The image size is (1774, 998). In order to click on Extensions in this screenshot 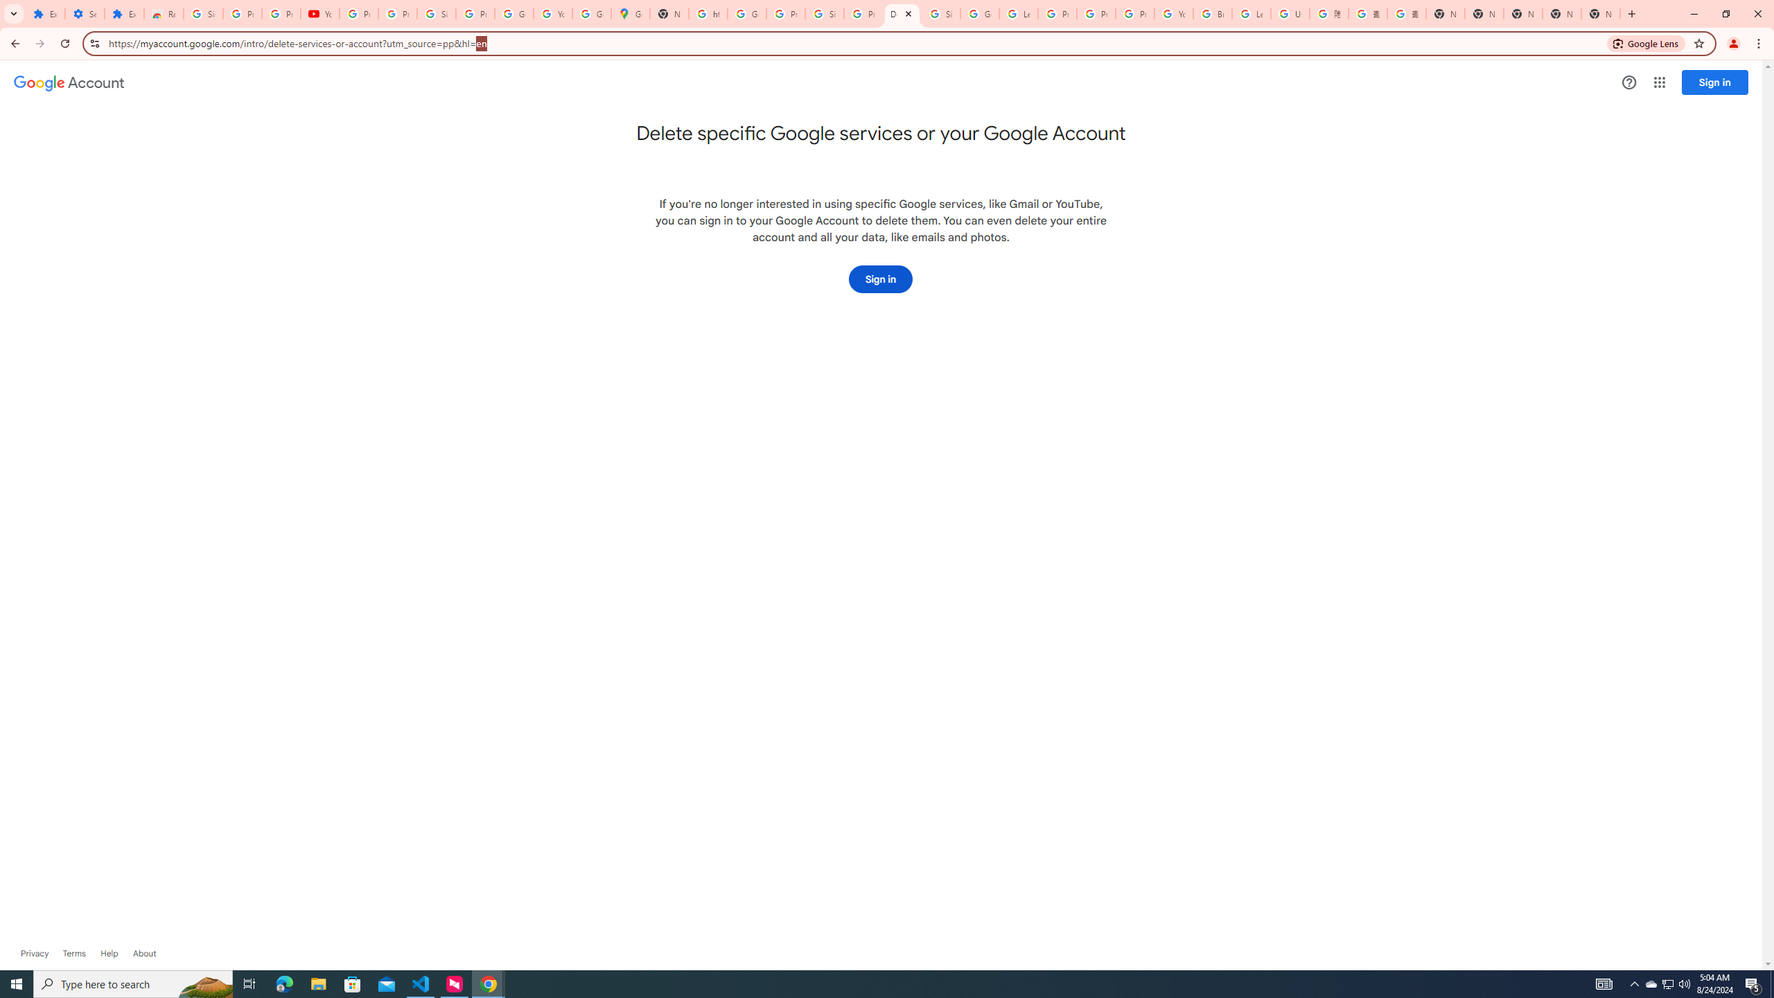, I will do `click(45, 14)`.